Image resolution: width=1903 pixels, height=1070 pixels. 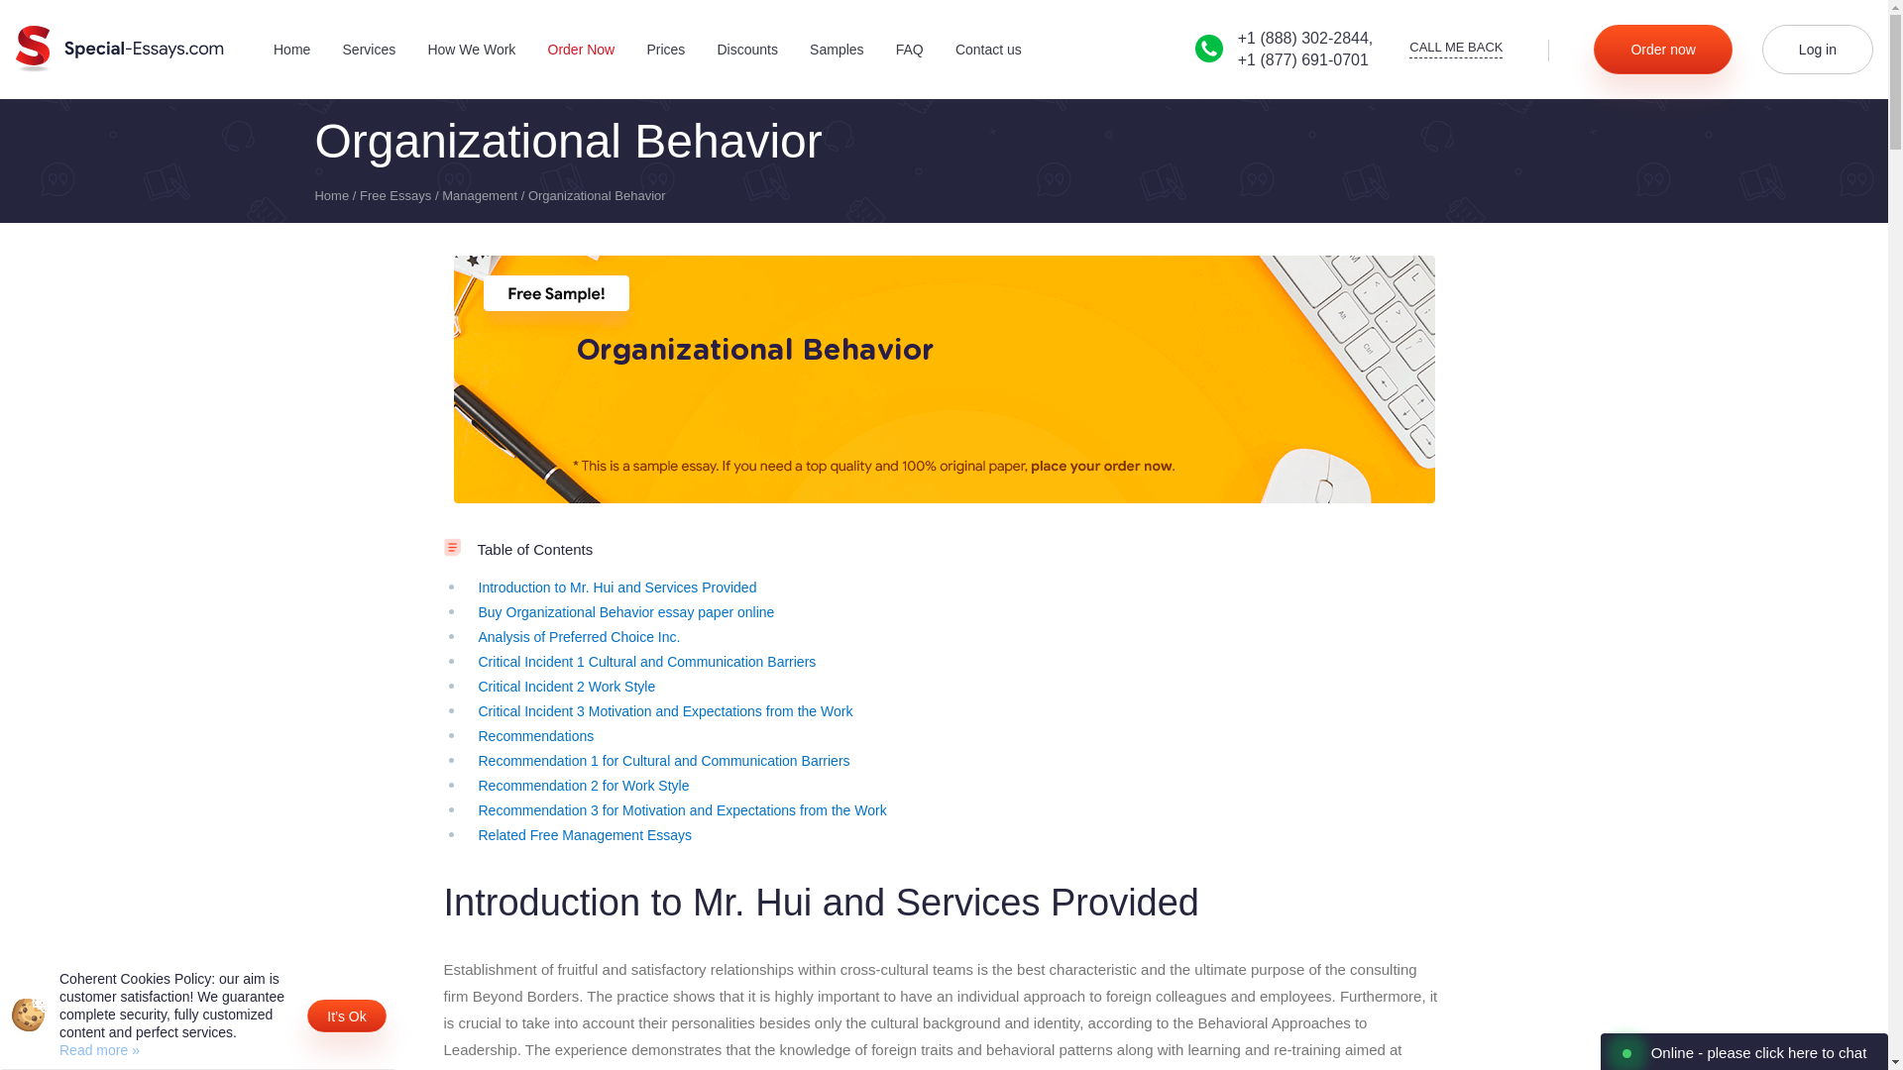 I want to click on Management, so click(x=480, y=196).